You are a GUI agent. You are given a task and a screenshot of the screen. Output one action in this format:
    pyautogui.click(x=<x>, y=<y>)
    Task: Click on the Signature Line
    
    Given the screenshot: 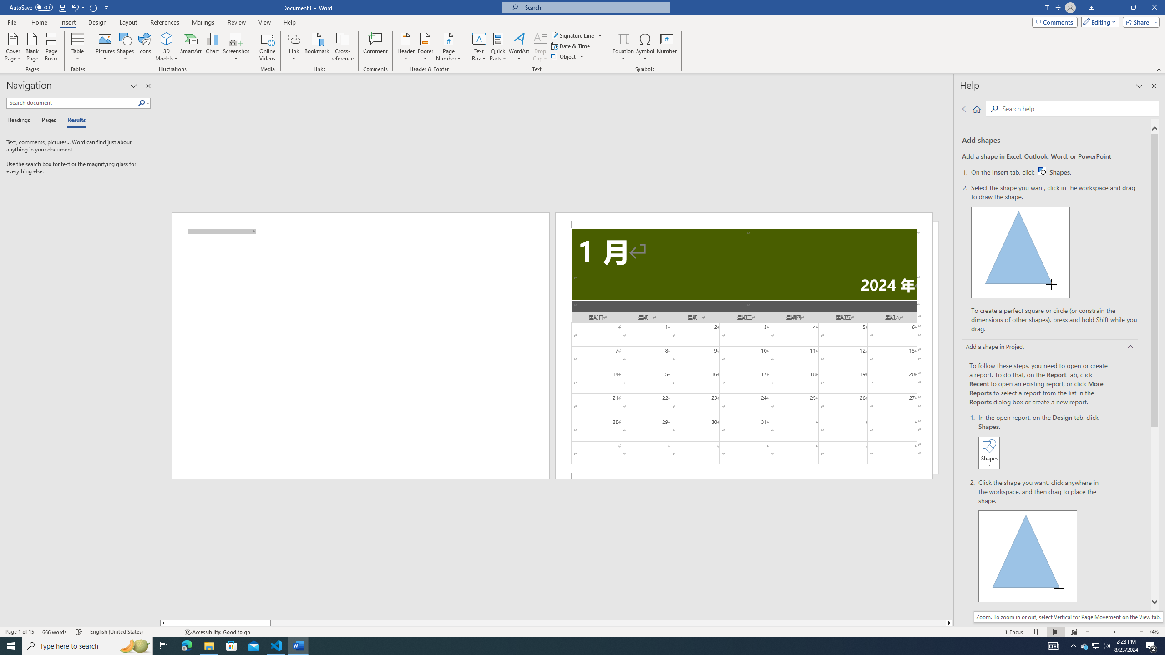 What is the action you would take?
    pyautogui.click(x=577, y=35)
    